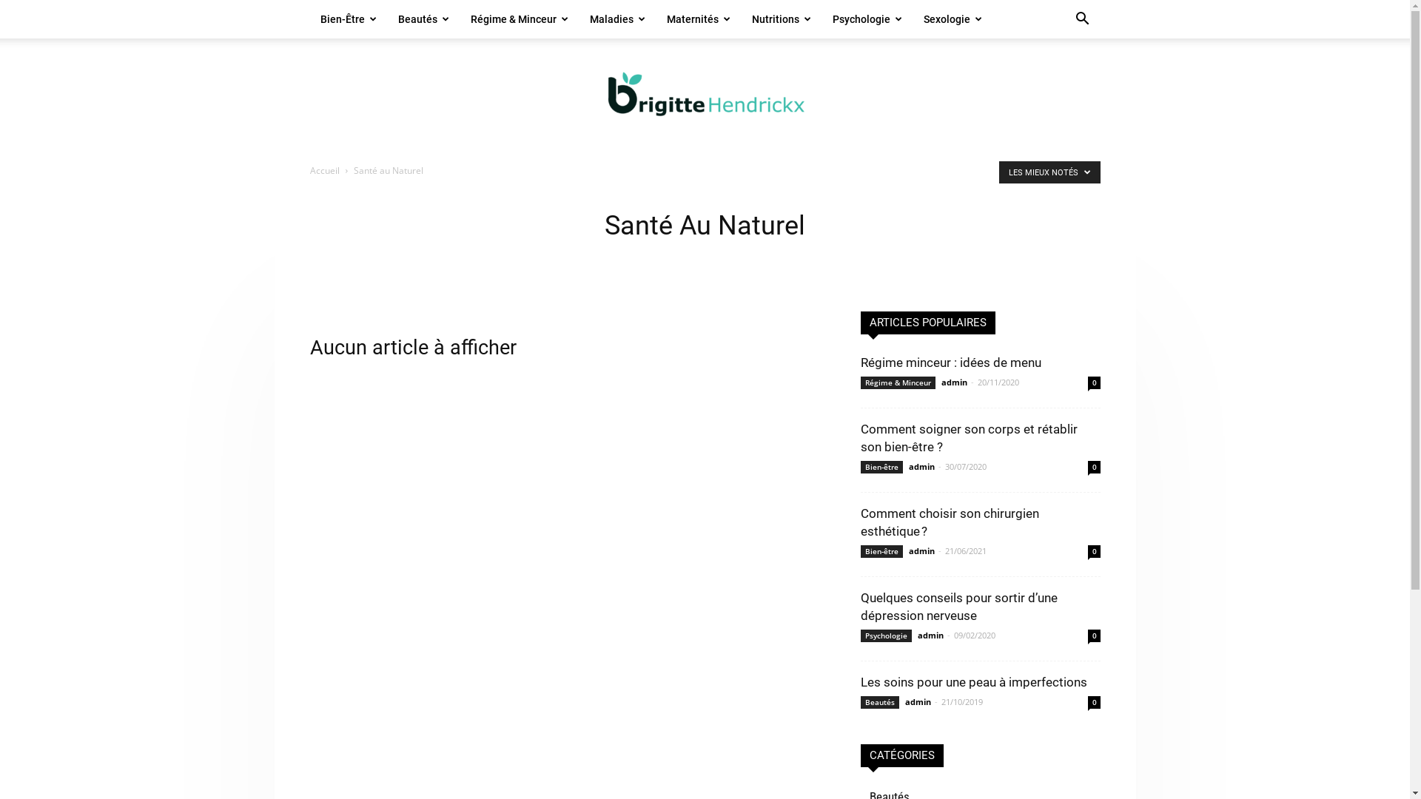 This screenshot has width=1421, height=799. What do you see at coordinates (955, 382) in the screenshot?
I see `admin` at bounding box center [955, 382].